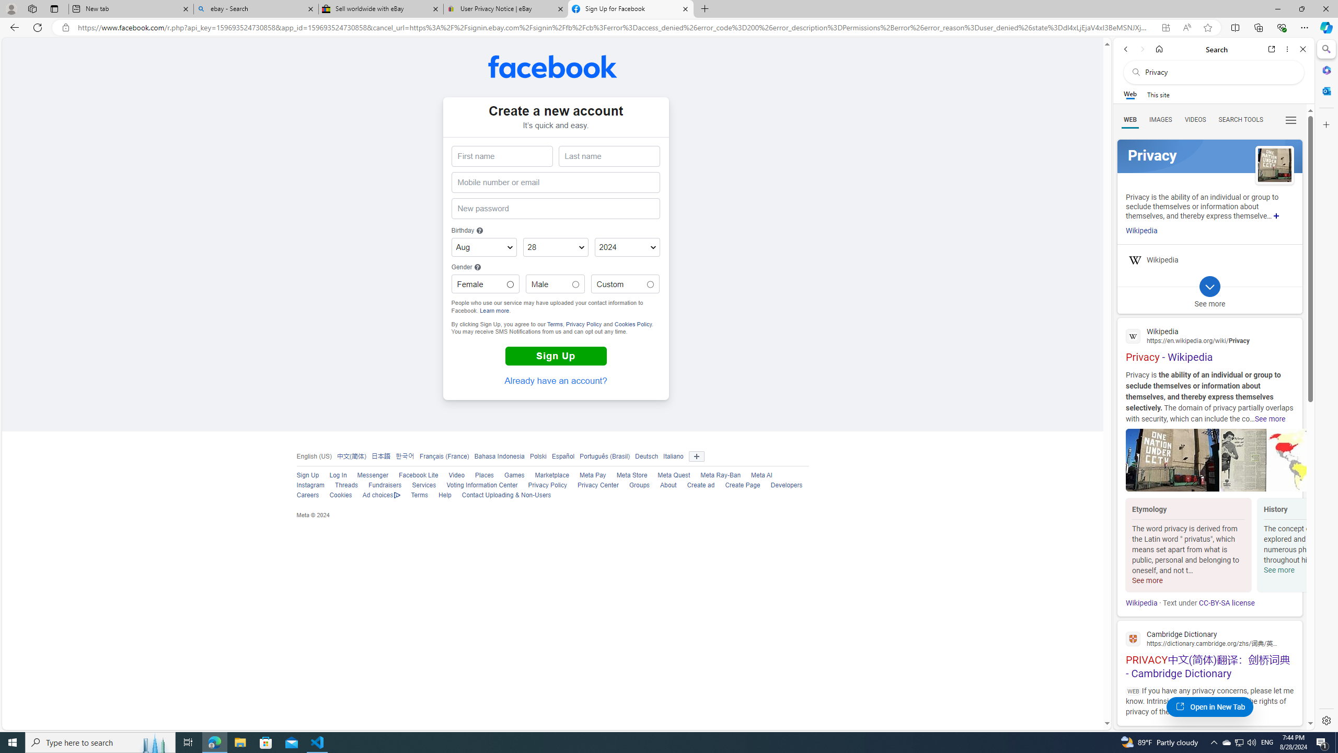 The height and width of the screenshot is (753, 1338). I want to click on Web scope, so click(1131, 94).